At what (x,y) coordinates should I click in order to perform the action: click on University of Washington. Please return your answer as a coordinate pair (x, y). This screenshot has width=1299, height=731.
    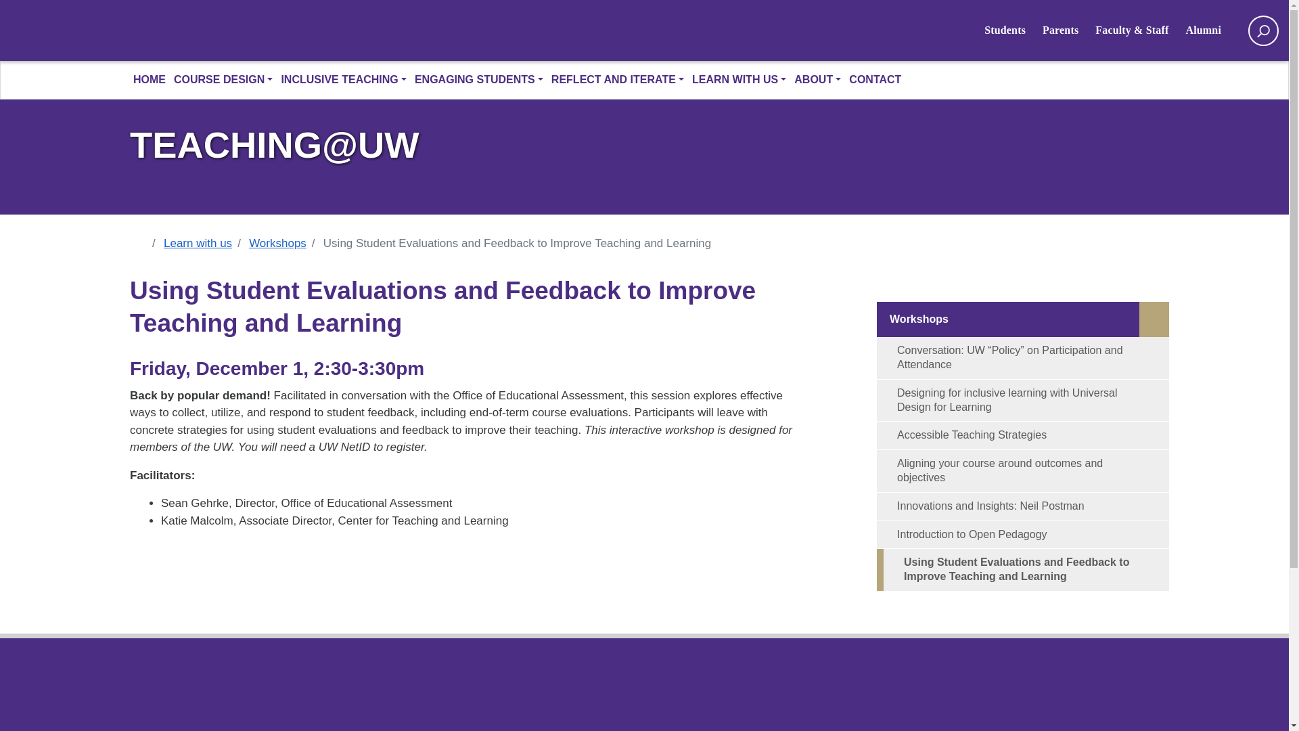
    Looking at the image, I should click on (331, 31).